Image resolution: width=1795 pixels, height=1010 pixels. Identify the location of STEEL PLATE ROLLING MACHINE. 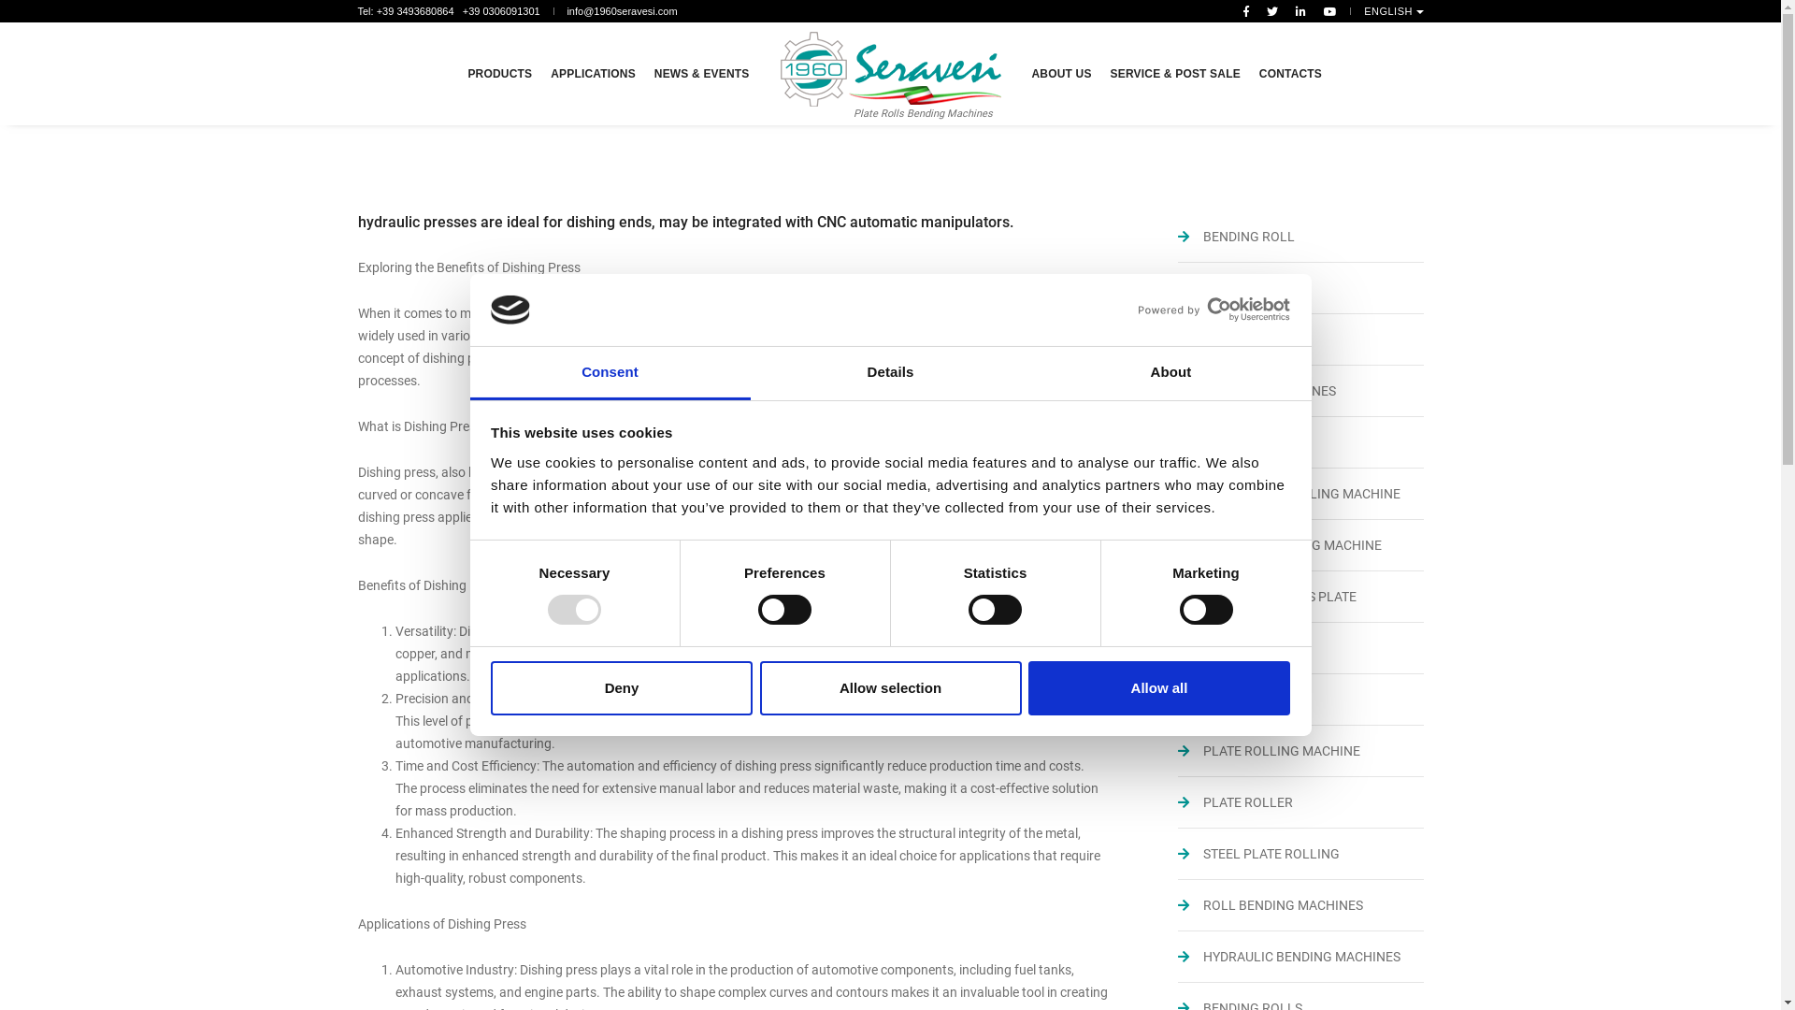
(1301, 494).